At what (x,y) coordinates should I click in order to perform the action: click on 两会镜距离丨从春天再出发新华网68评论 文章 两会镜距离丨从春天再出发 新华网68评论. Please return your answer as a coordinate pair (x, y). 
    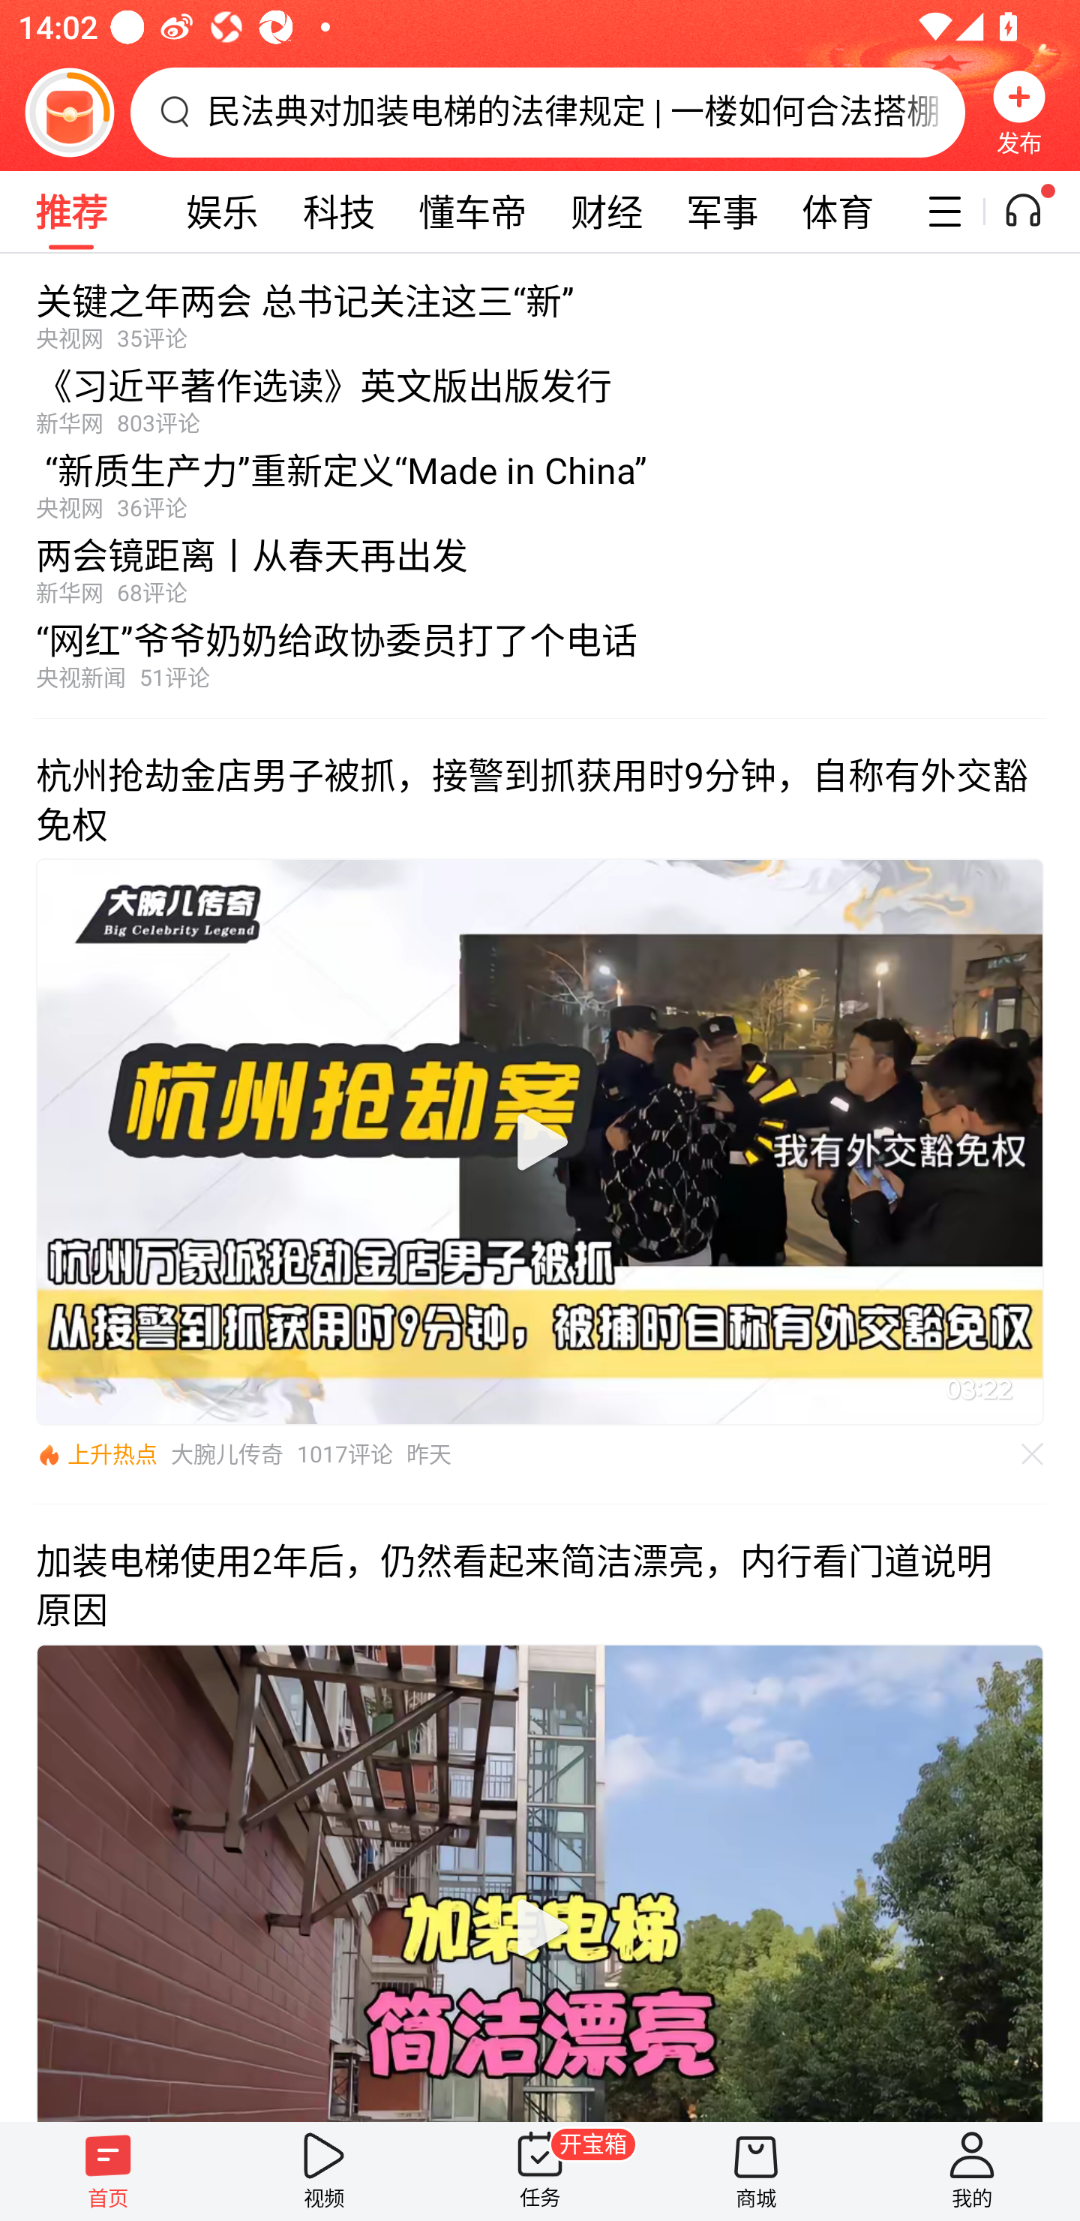
    Looking at the image, I should click on (540, 564).